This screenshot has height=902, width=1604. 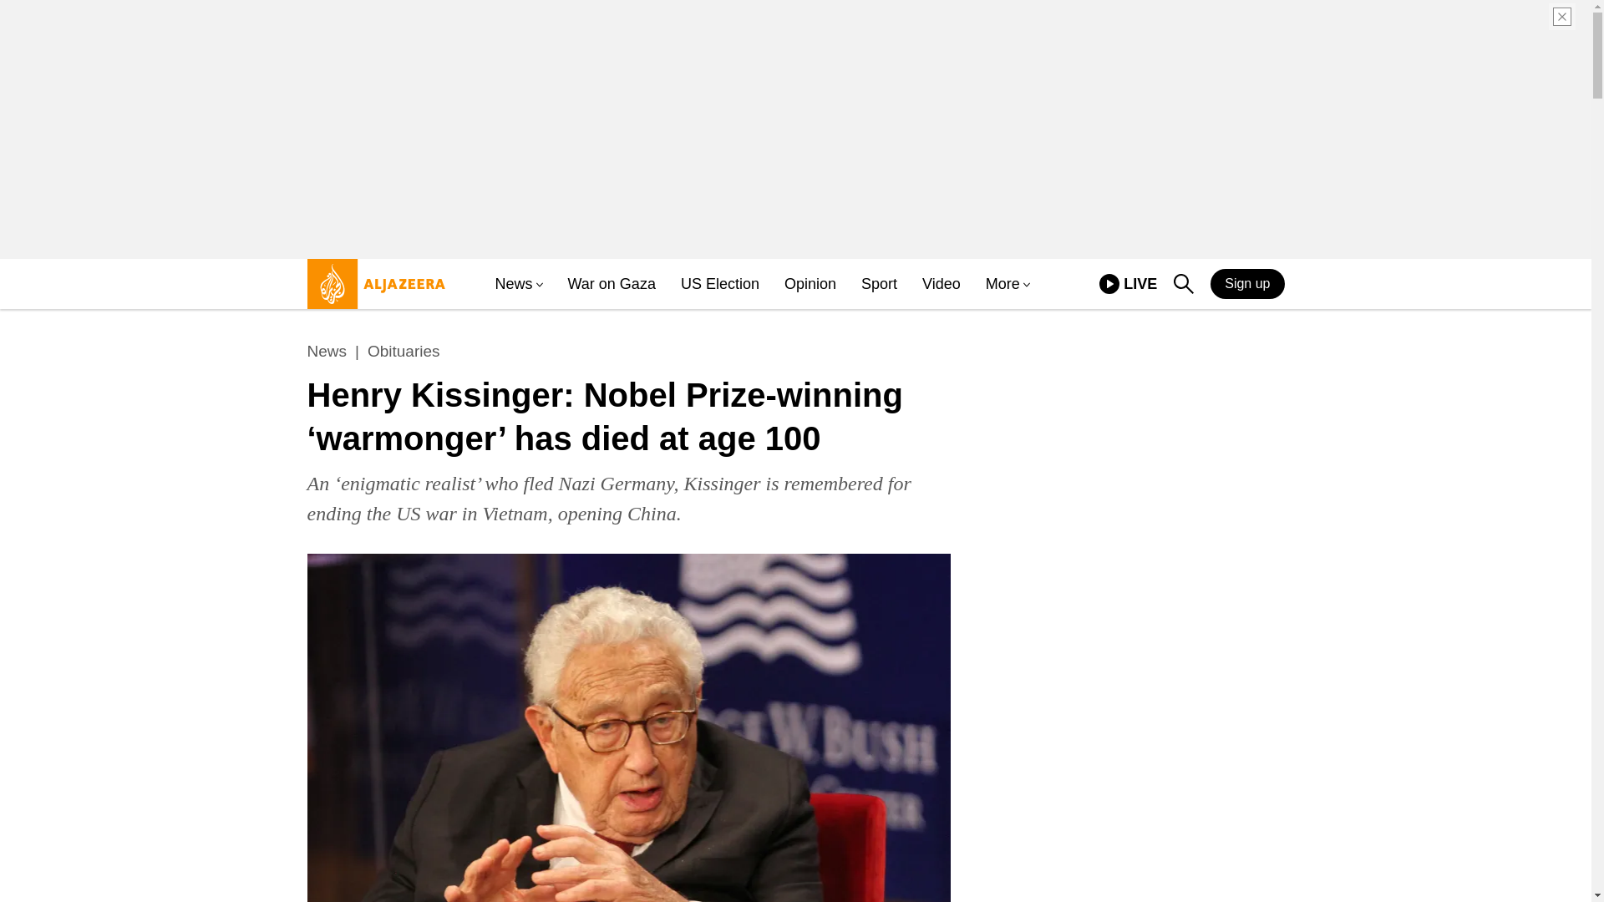 I want to click on play, so click(x=1128, y=284).